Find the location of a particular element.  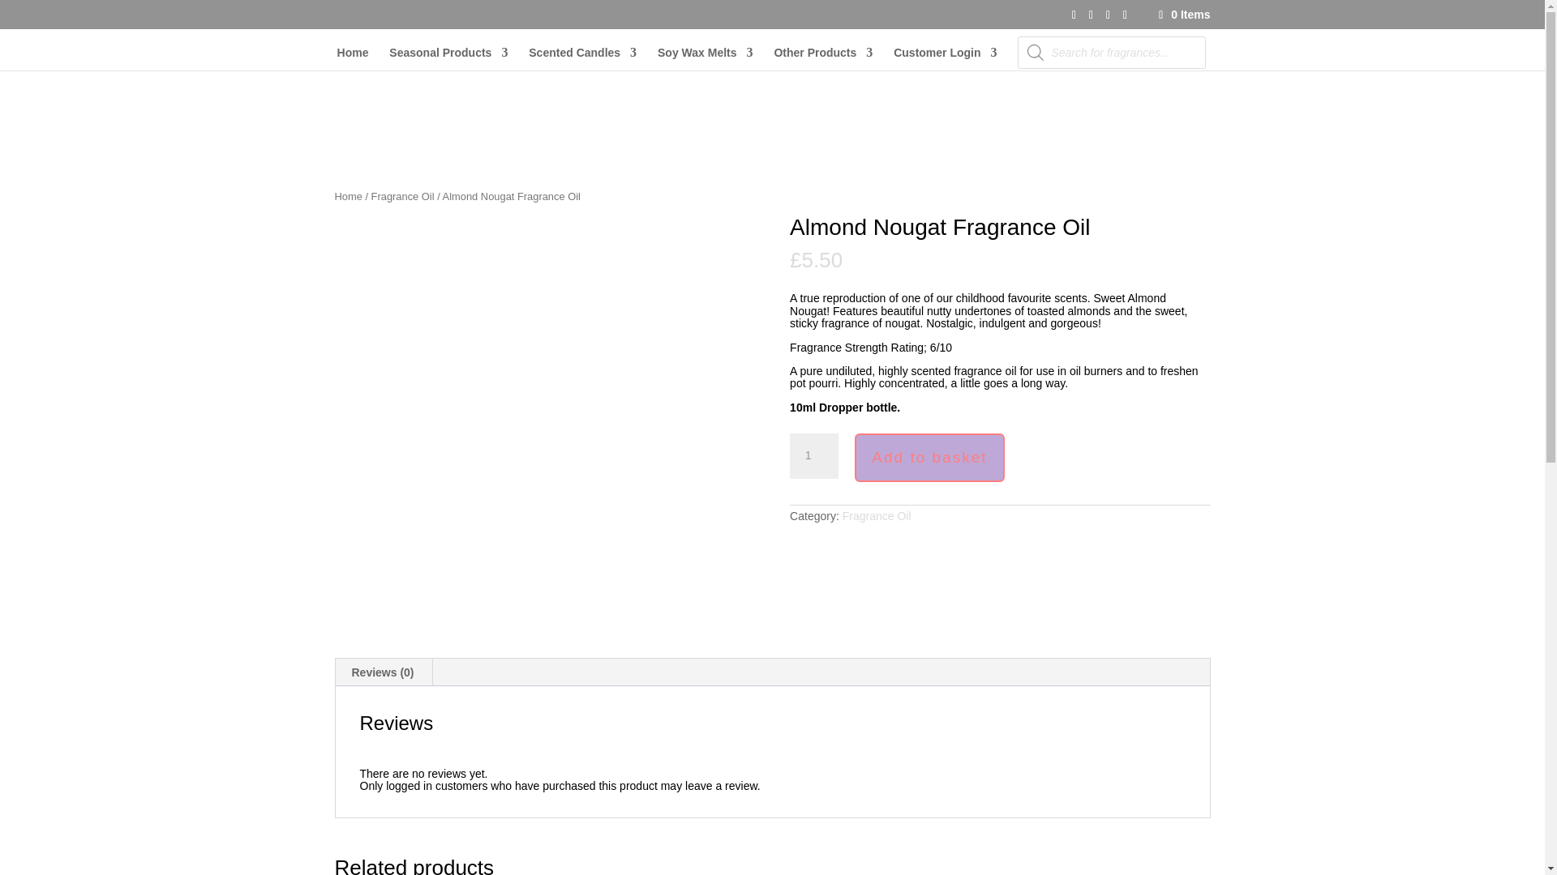

Fragrance Oil is located at coordinates (876, 515).